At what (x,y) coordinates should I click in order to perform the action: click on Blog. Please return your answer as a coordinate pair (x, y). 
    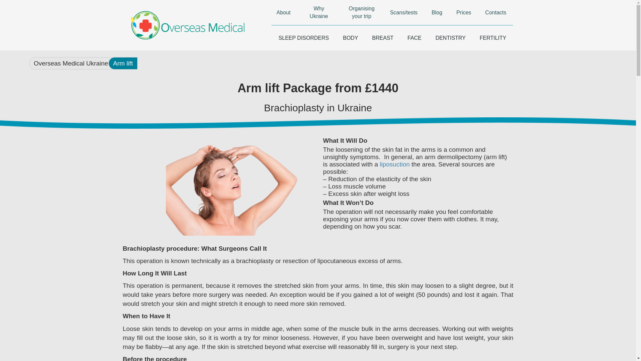
    Looking at the image, I should click on (437, 12).